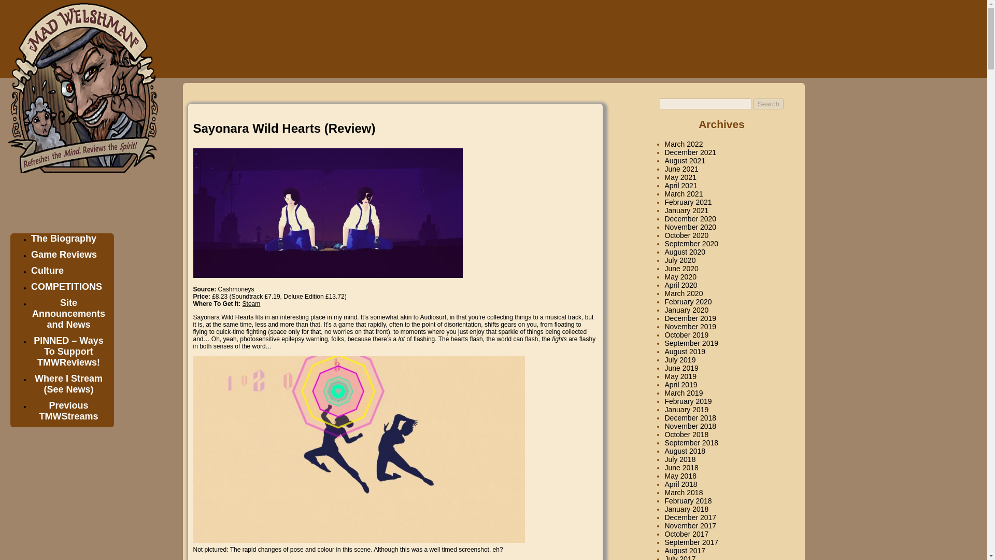 The width and height of the screenshot is (995, 560). Describe the element at coordinates (683, 194) in the screenshot. I see `March 2021` at that location.